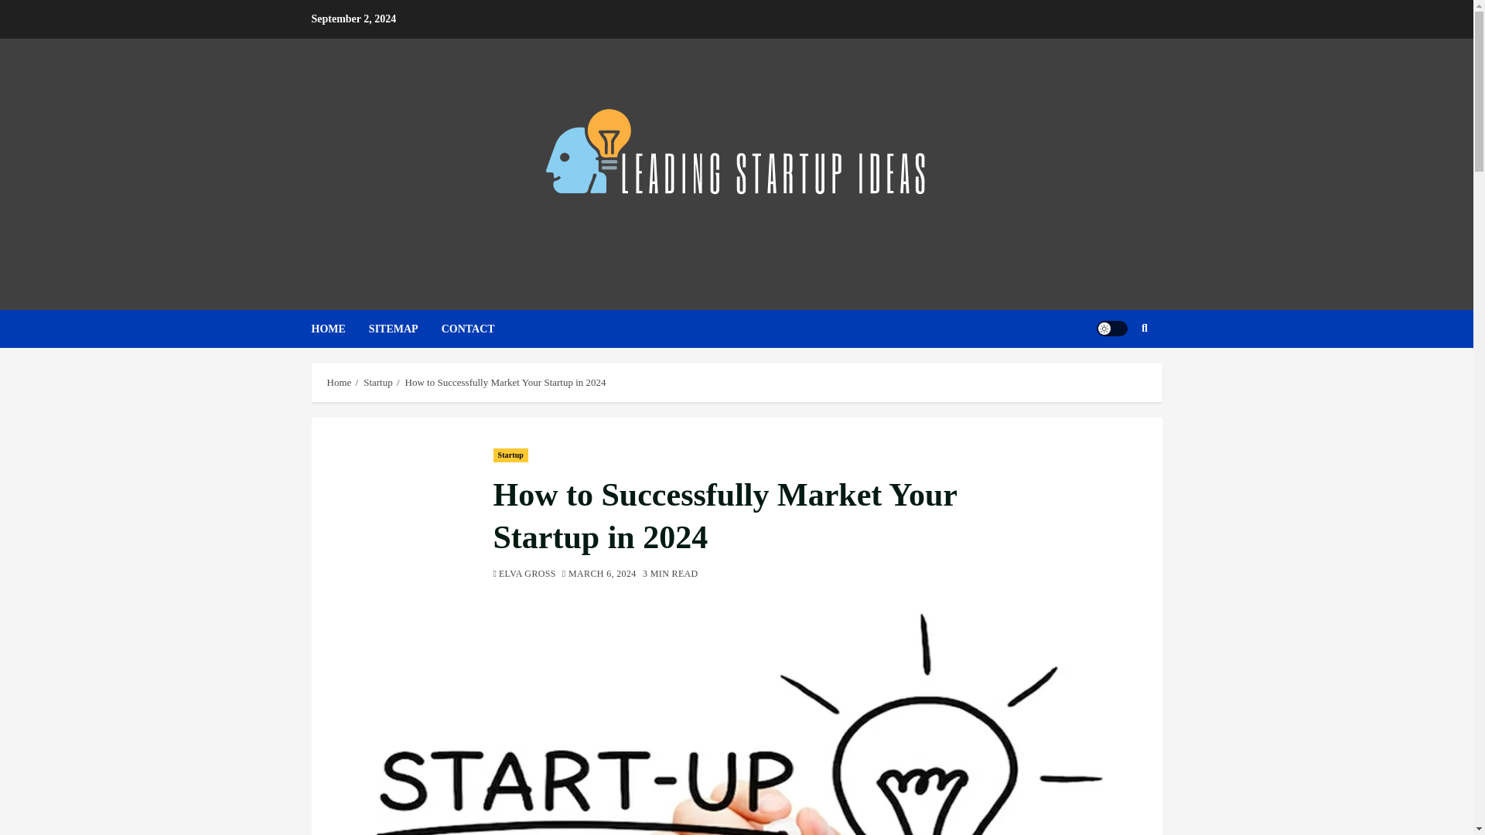 This screenshot has width=1485, height=835. I want to click on CONTACT, so click(480, 329).